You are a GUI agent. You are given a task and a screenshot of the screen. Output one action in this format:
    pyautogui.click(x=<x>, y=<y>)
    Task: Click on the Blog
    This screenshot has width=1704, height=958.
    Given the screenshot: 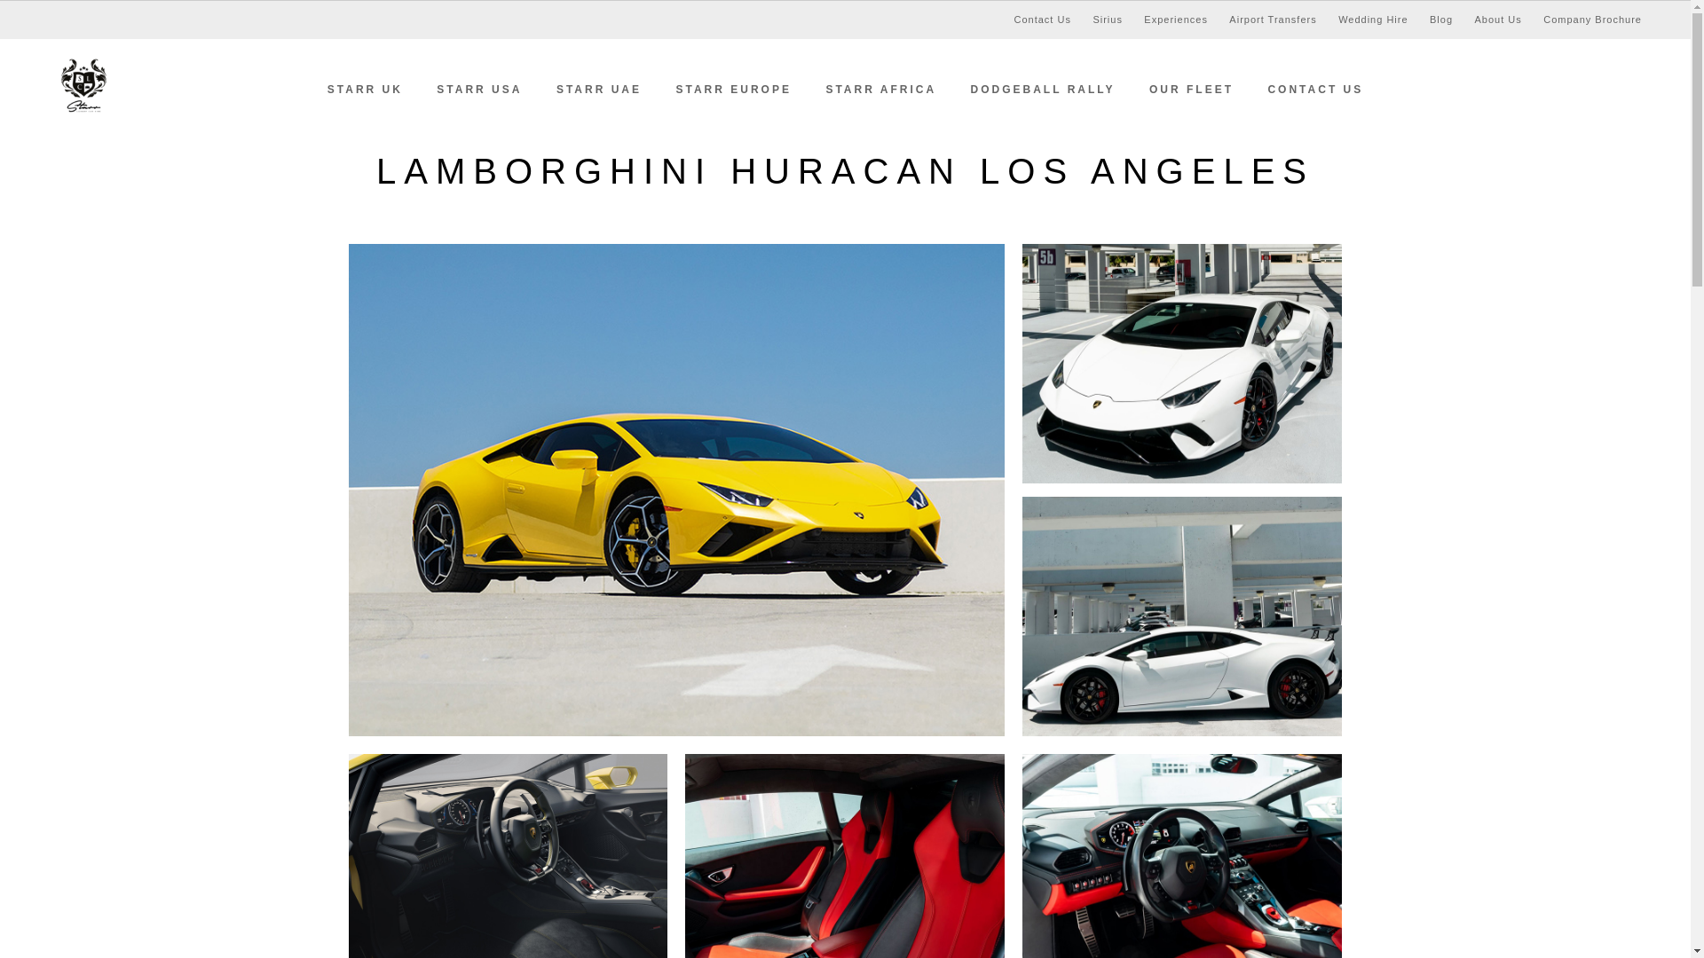 What is the action you would take?
    pyautogui.click(x=1441, y=20)
    